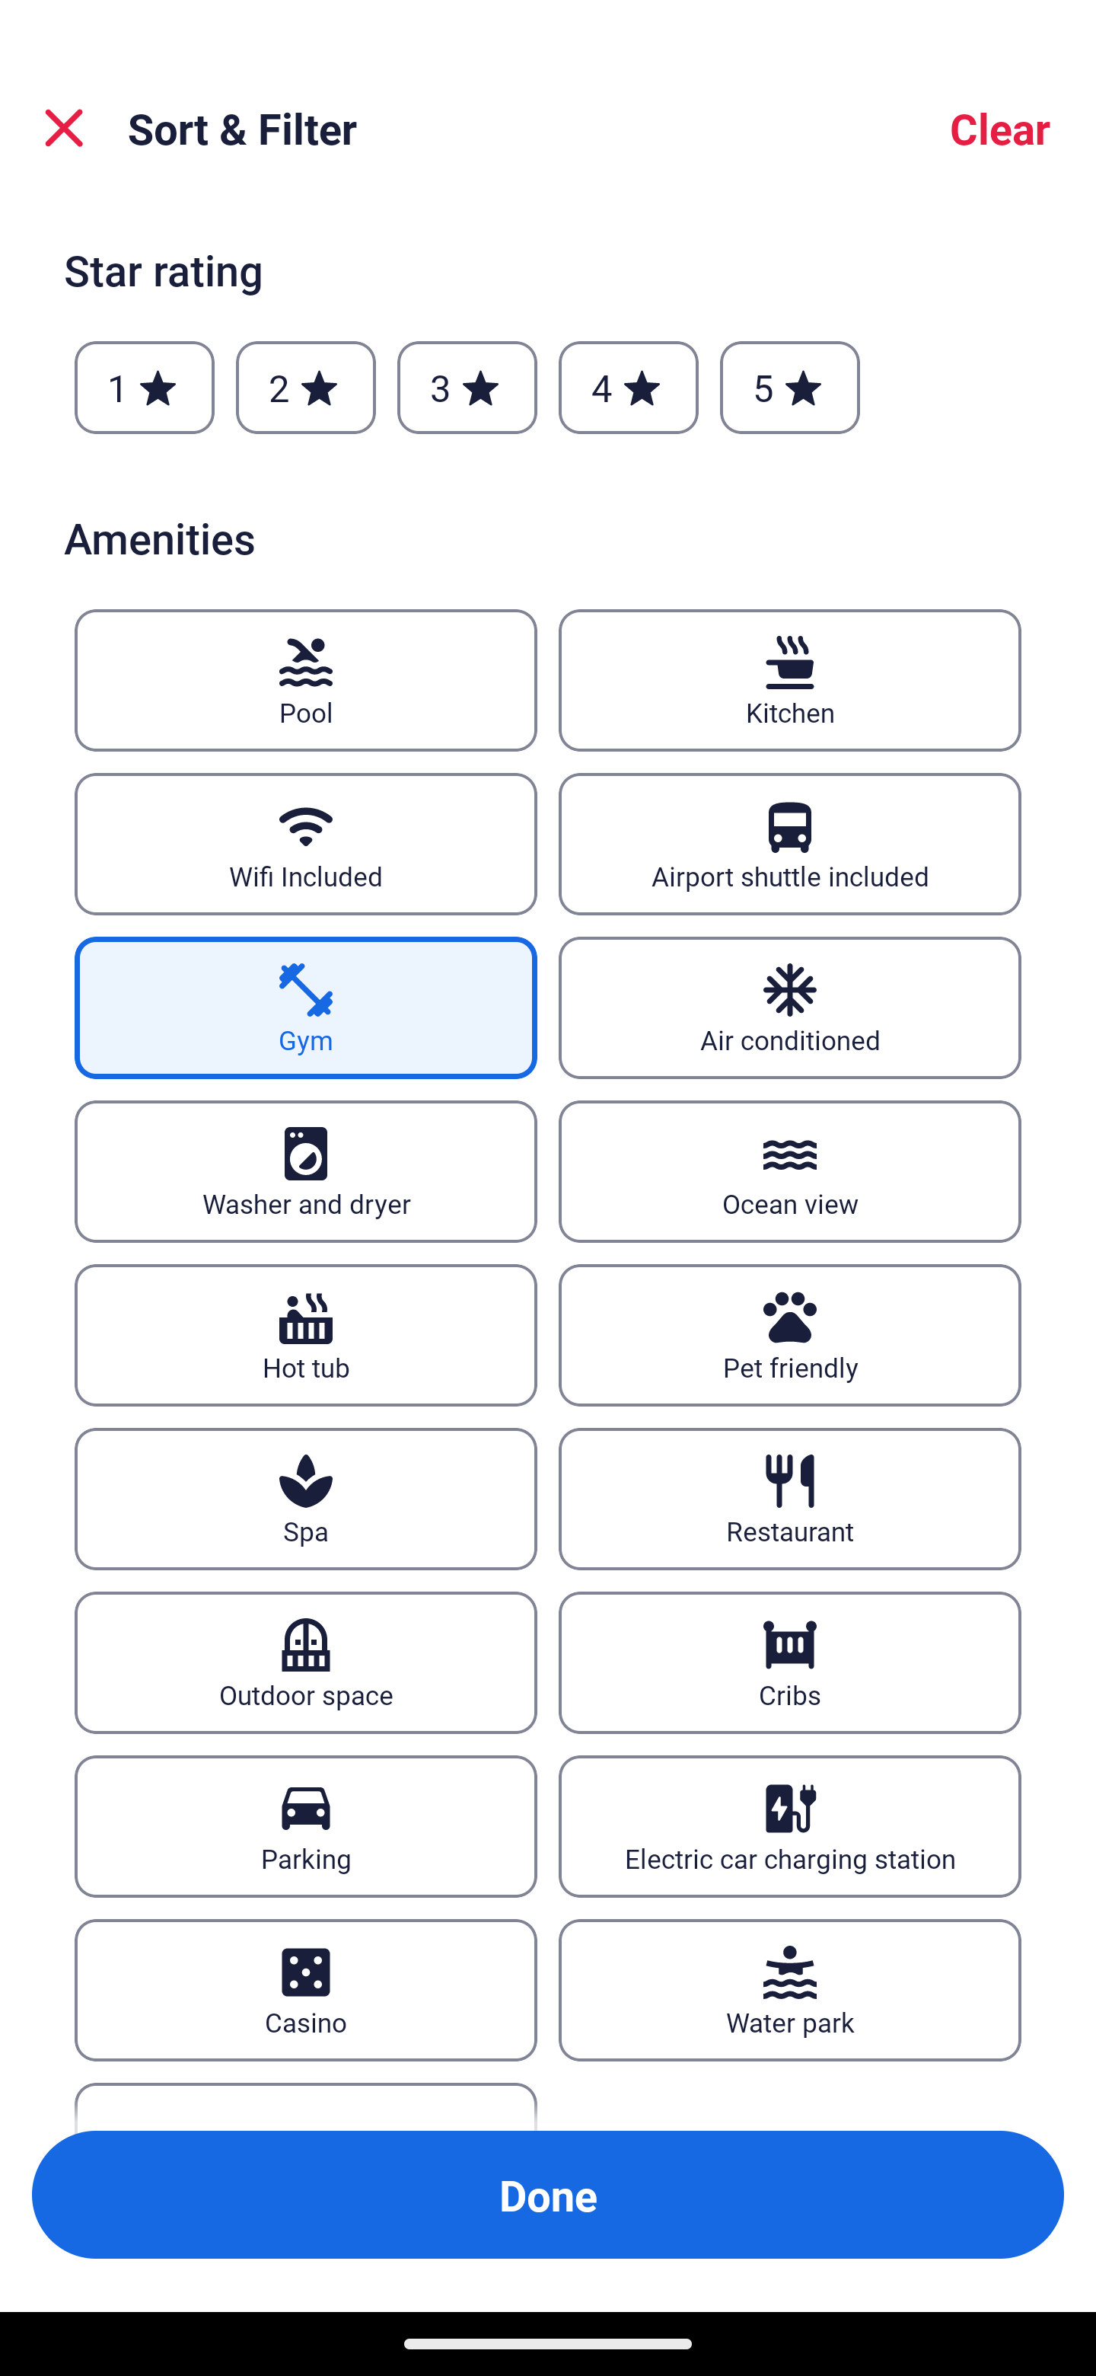 The image size is (1096, 2376). Describe the element at coordinates (790, 1007) in the screenshot. I see `Air conditioned` at that location.